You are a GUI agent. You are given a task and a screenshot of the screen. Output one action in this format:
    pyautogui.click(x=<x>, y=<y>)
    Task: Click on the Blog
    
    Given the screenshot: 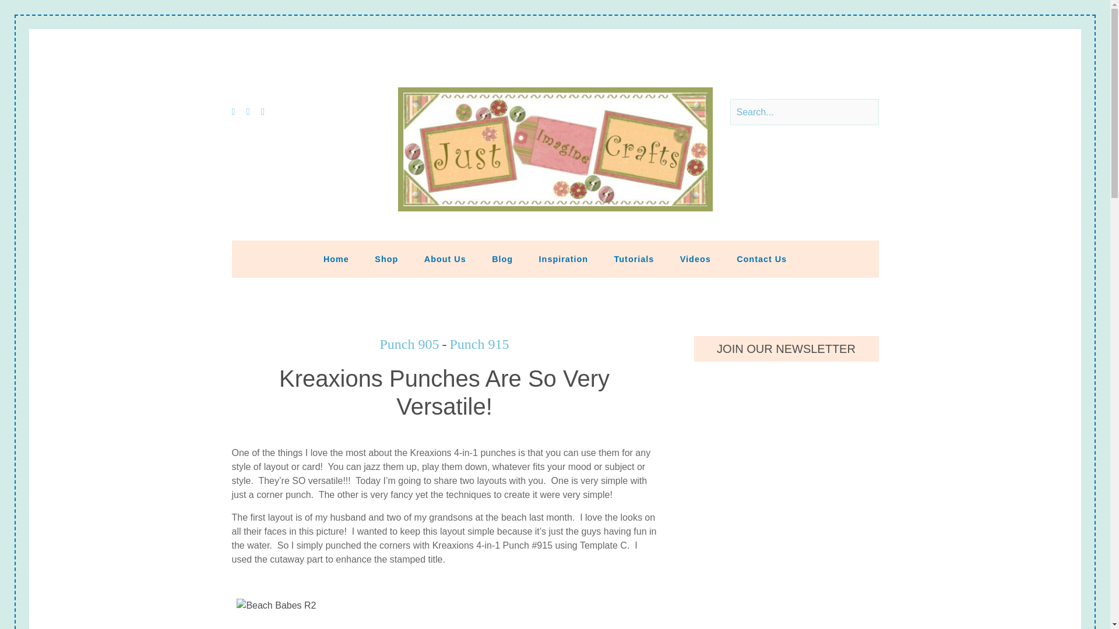 What is the action you would take?
    pyautogui.click(x=502, y=259)
    